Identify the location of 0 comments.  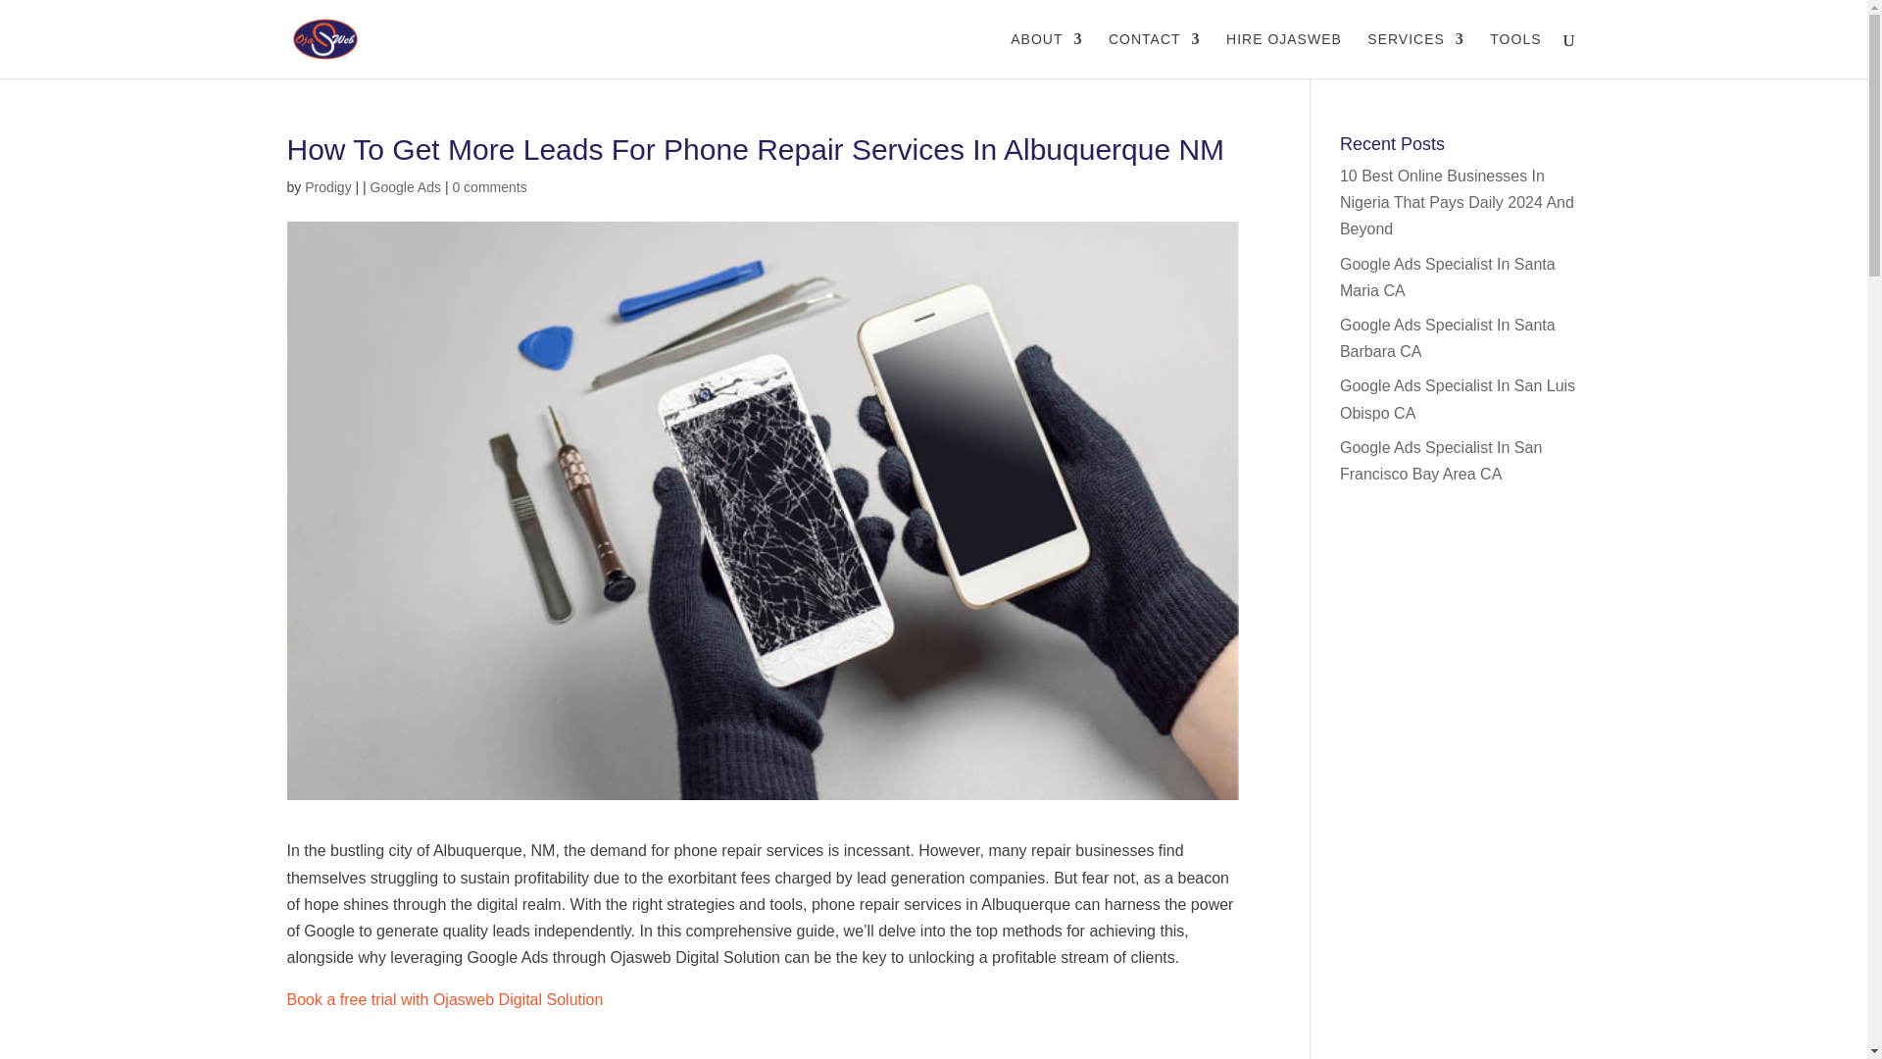
(488, 186).